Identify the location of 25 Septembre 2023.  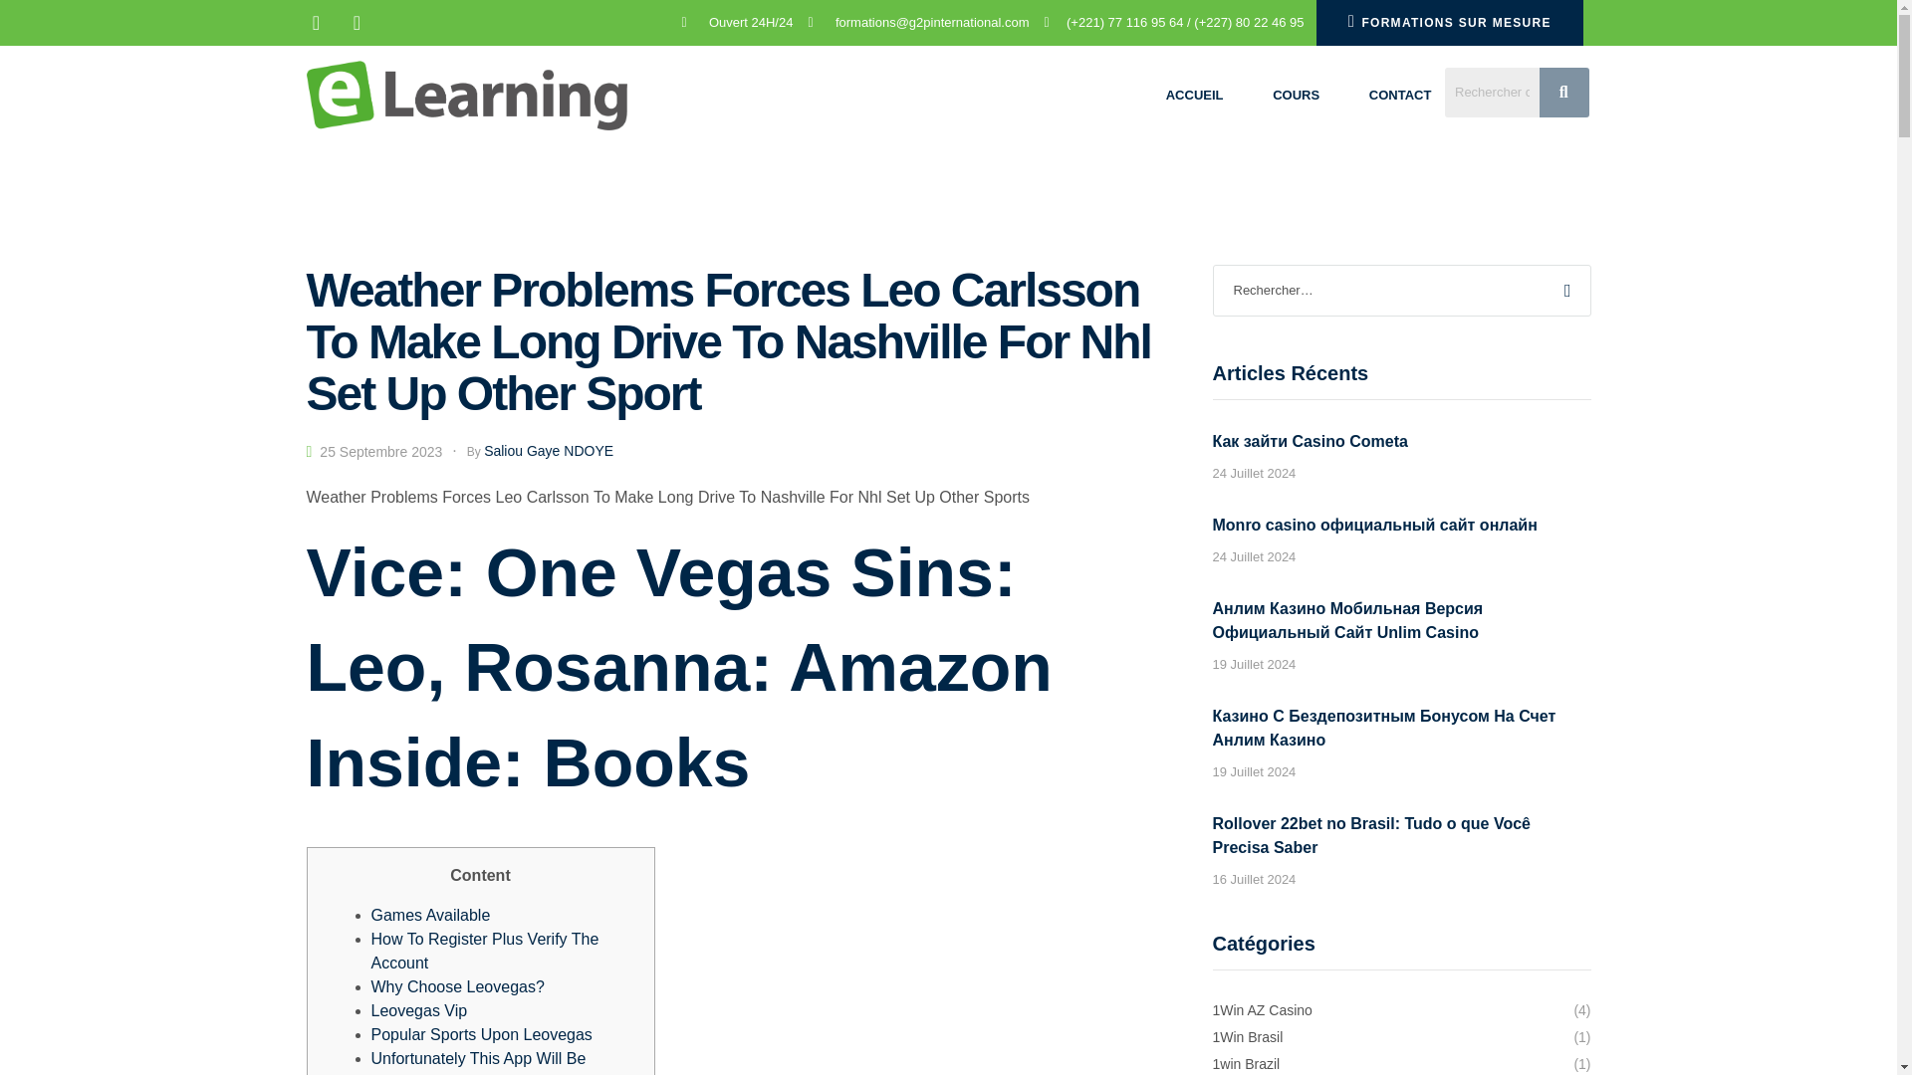
(380, 452).